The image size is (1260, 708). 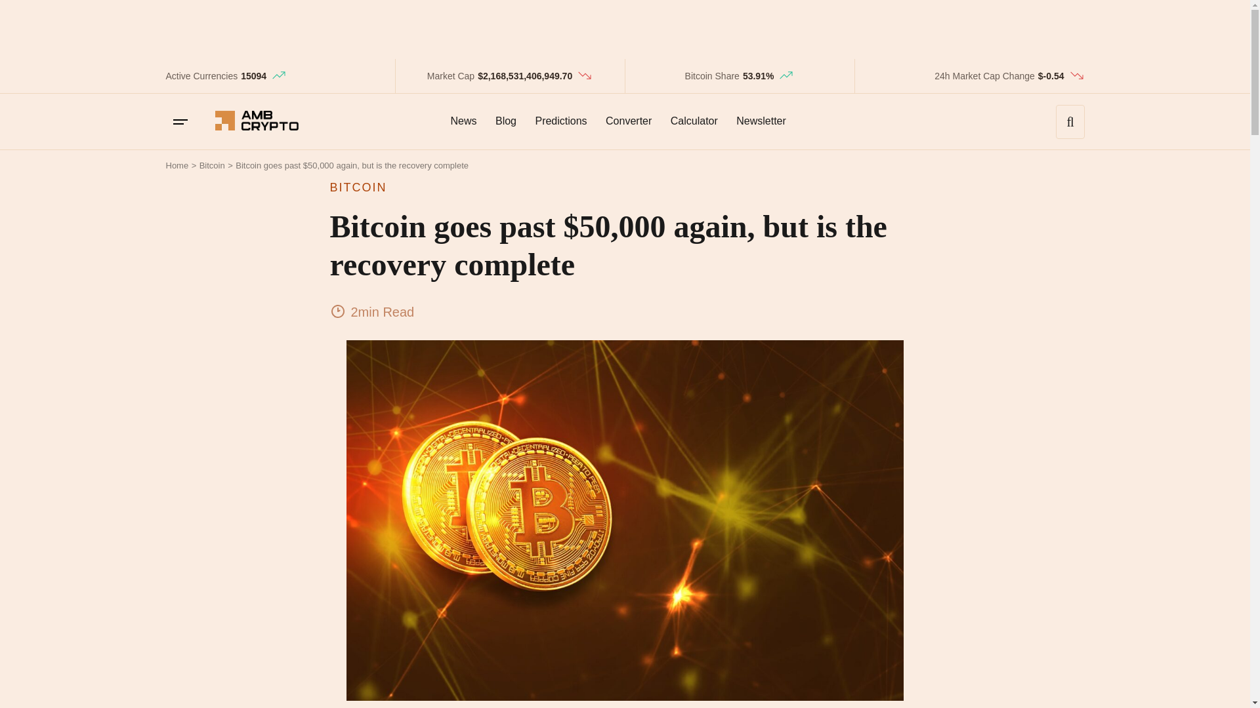 What do you see at coordinates (176, 165) in the screenshot?
I see `Home` at bounding box center [176, 165].